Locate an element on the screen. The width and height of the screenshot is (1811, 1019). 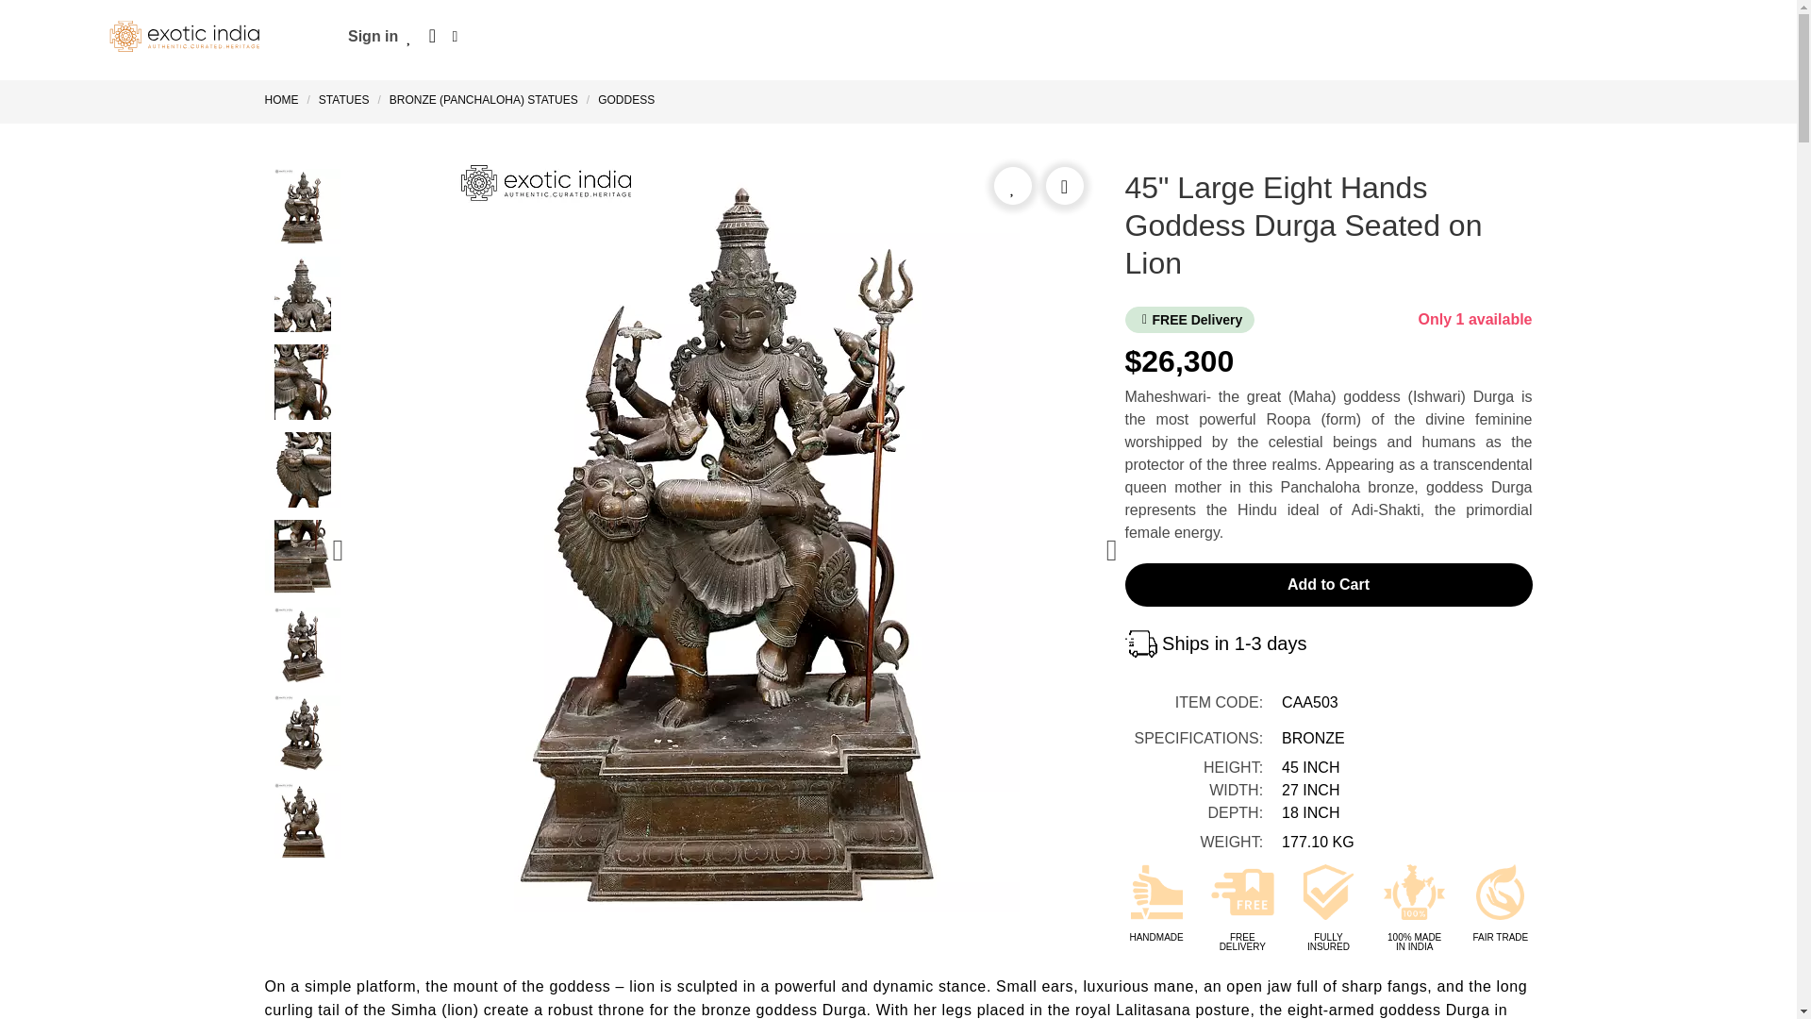
45" Large Eight Hands Goddess Durga Seated on Lion is located at coordinates (302, 296).